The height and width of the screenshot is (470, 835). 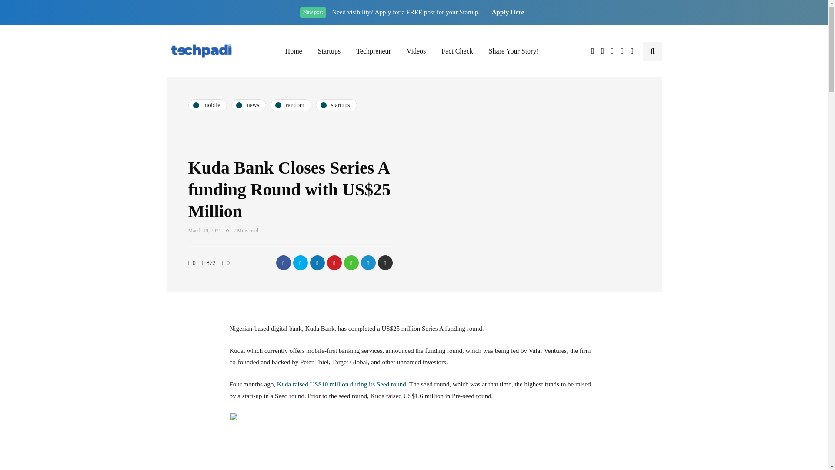 What do you see at coordinates (351, 263) in the screenshot?
I see `Share to WhatsApp` at bounding box center [351, 263].